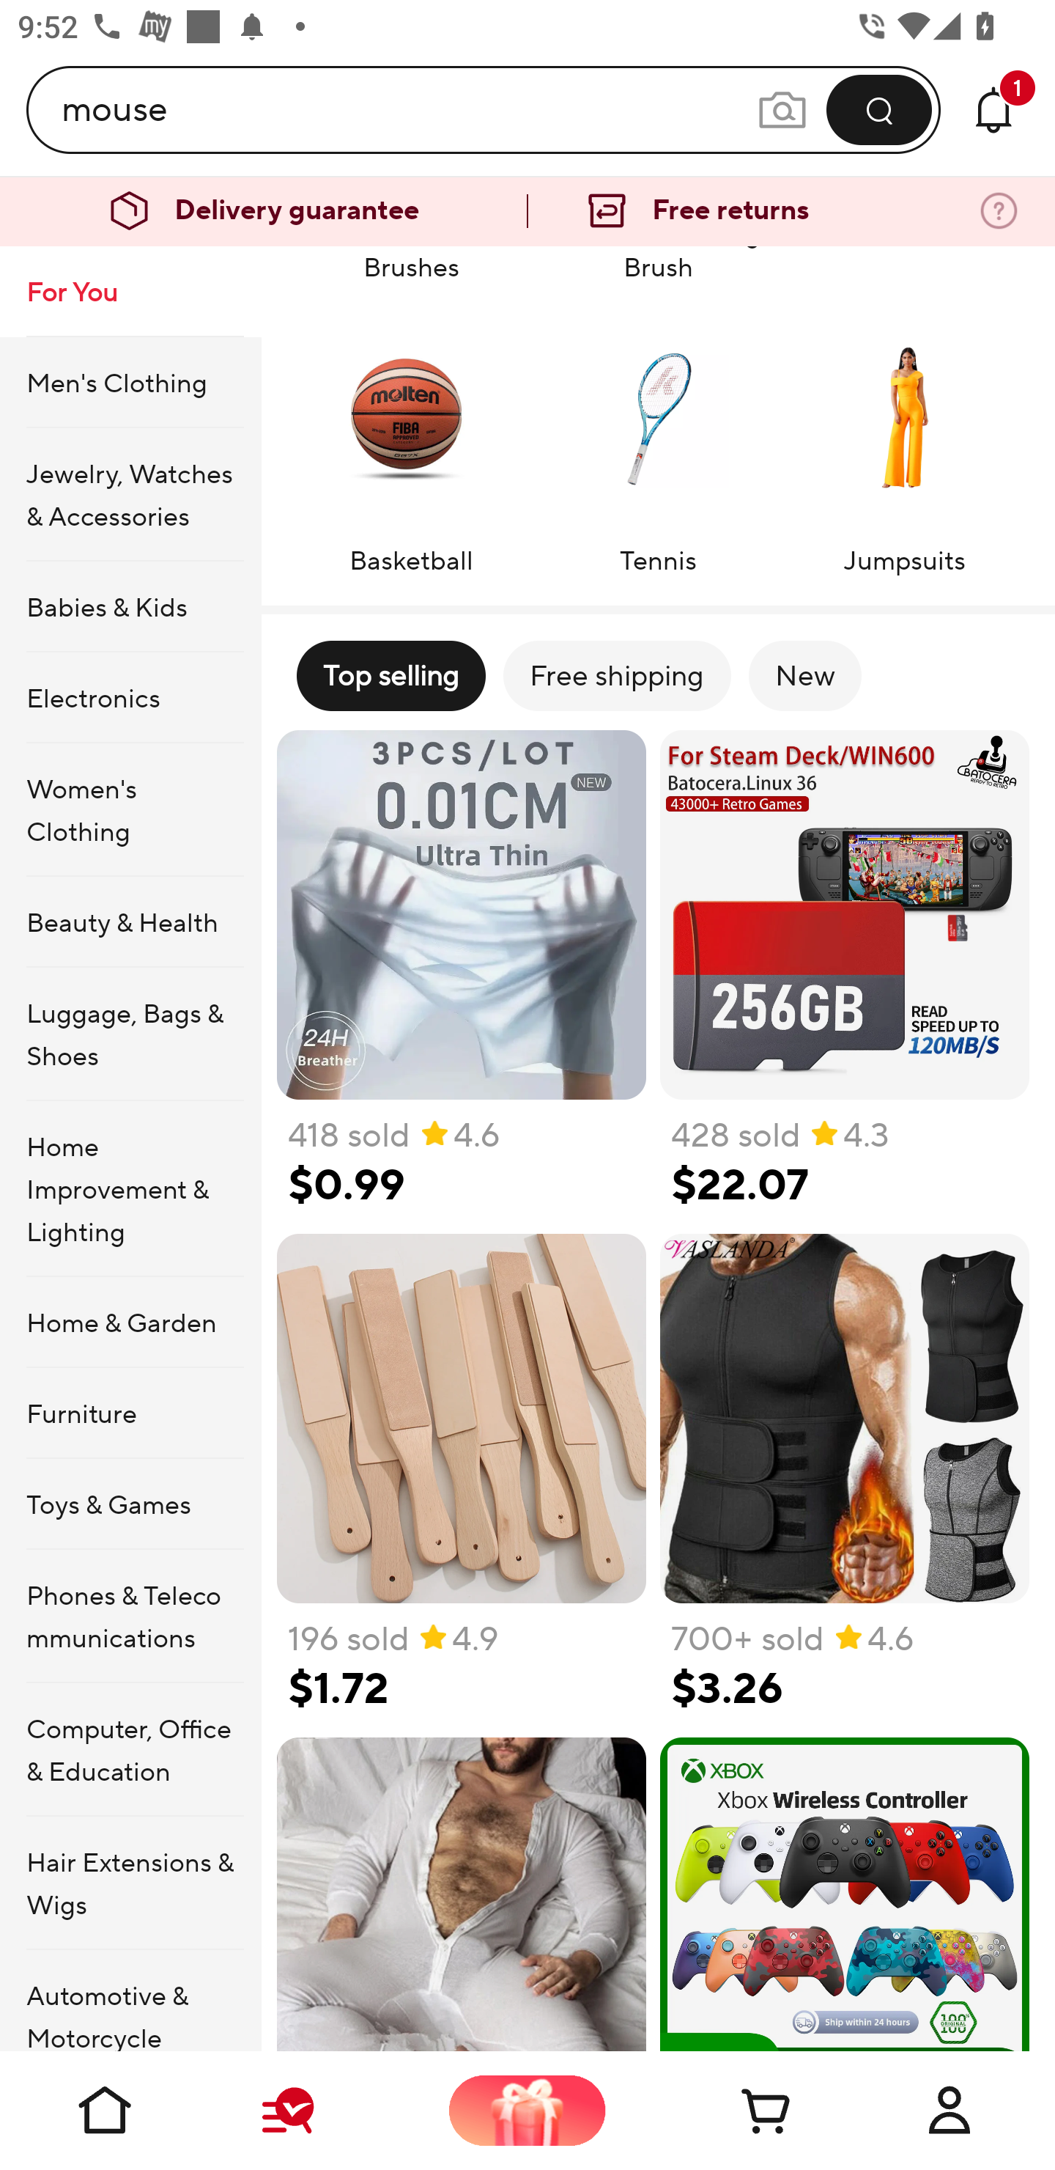  I want to click on Automotive & Motorcycle, so click(130, 2001).